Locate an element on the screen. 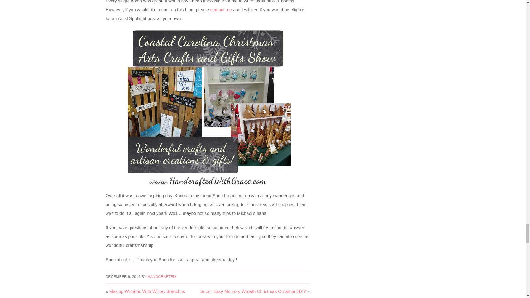  Making Wreaths With Willow Branches is located at coordinates (147, 291).